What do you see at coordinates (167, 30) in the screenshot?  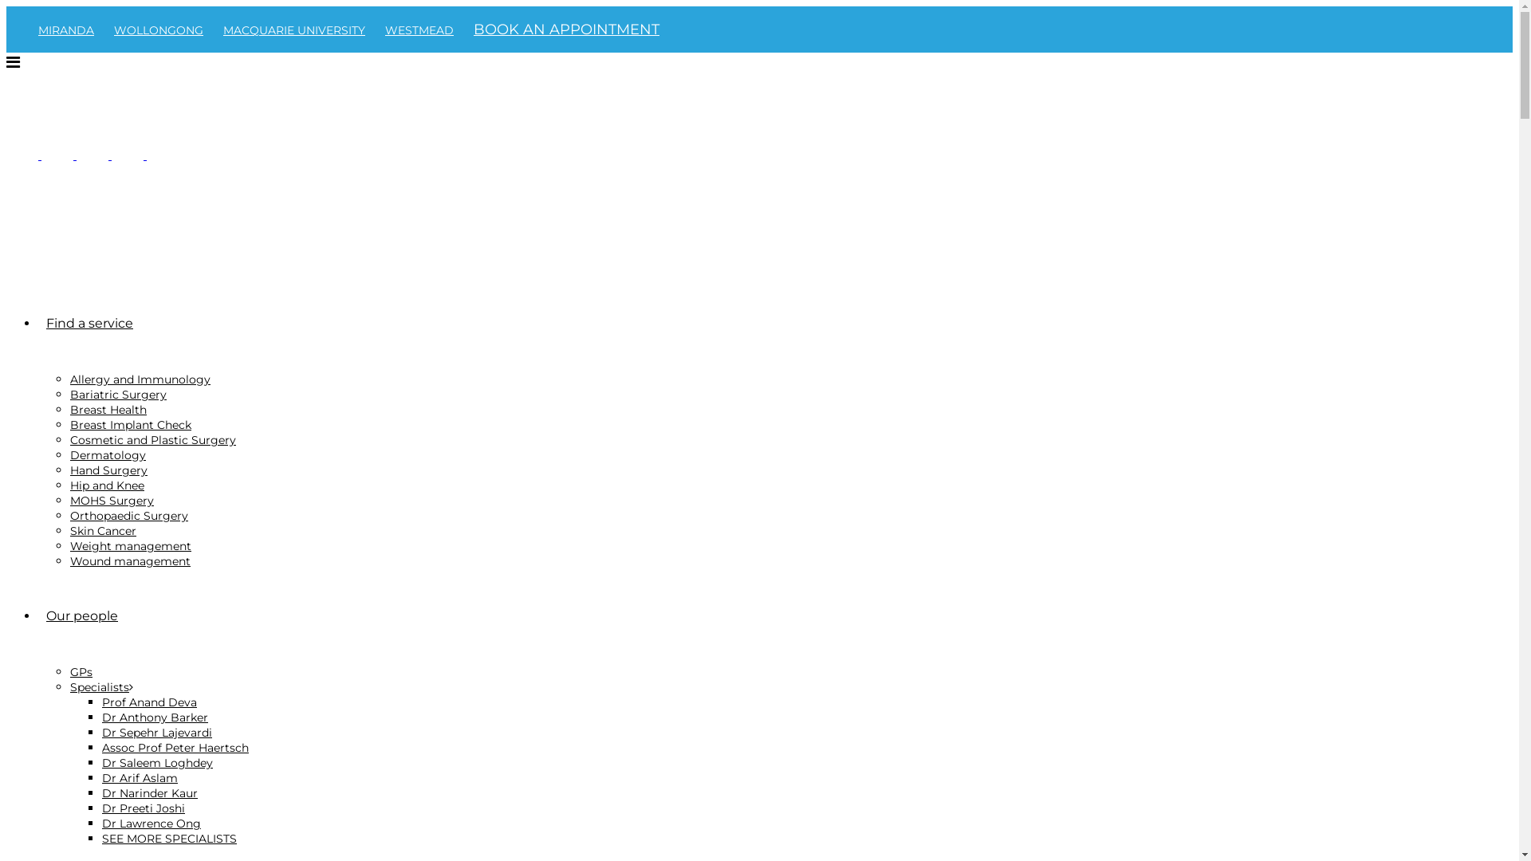 I see `WOLLONGONG` at bounding box center [167, 30].